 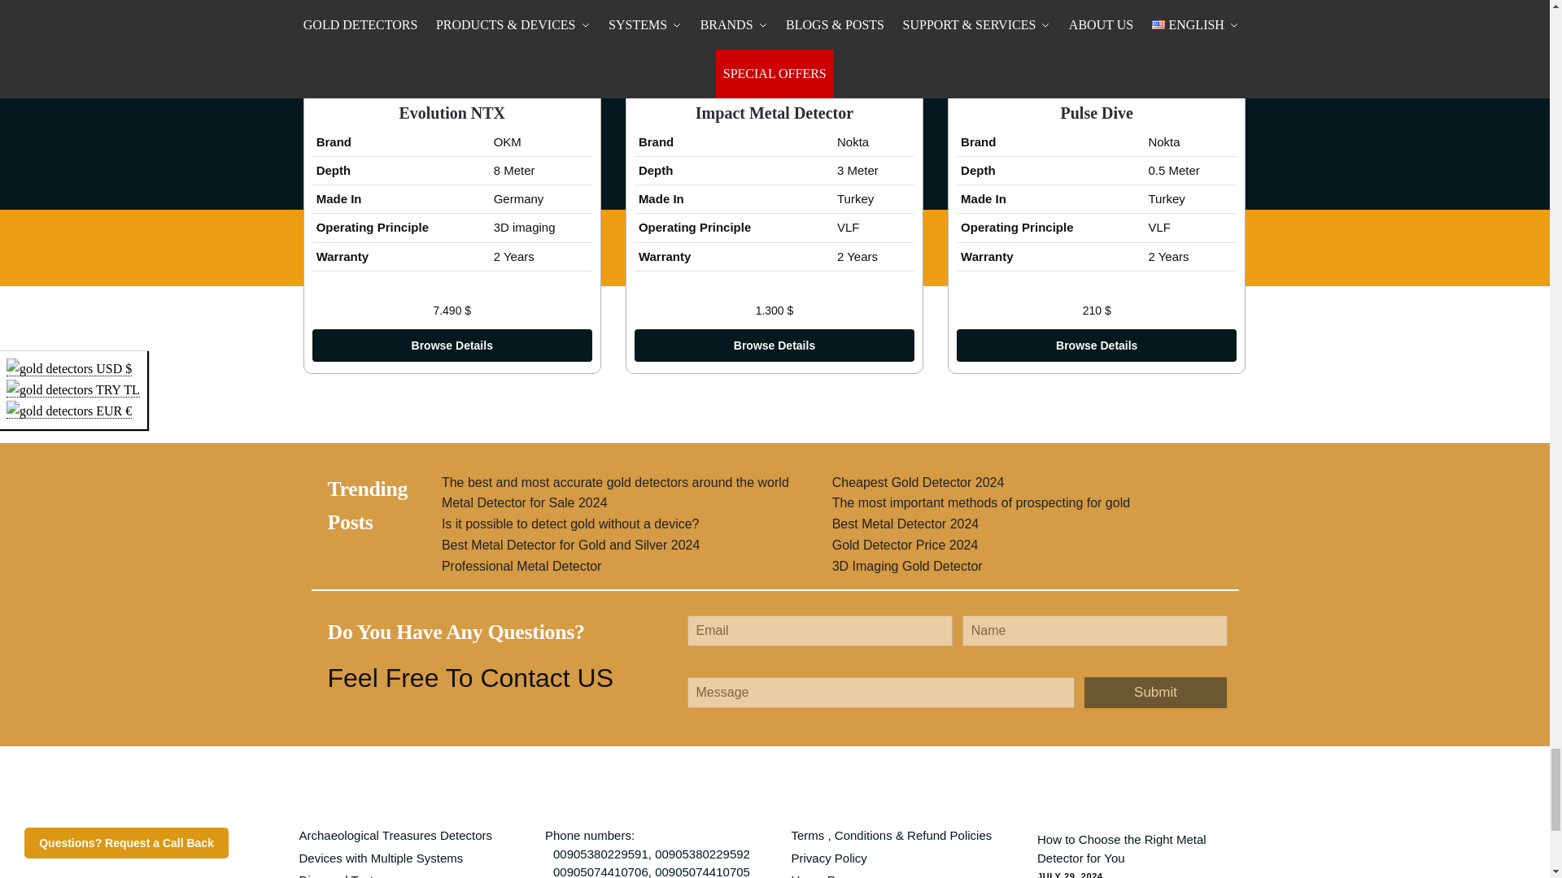 What do you see at coordinates (774, 31) in the screenshot?
I see `Impact Metal Detector` at bounding box center [774, 31].